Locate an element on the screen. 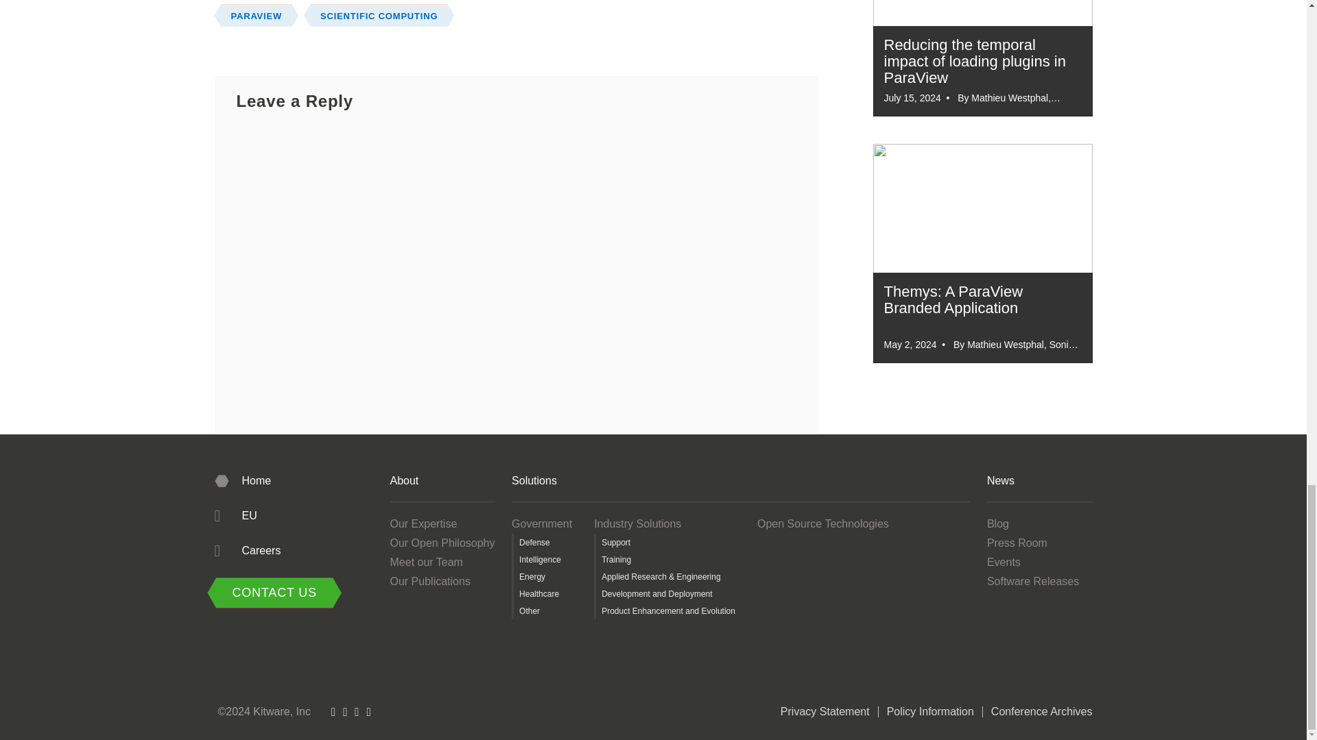 The width and height of the screenshot is (1317, 740). SCIENTIFIC COMPUTING is located at coordinates (379, 15).